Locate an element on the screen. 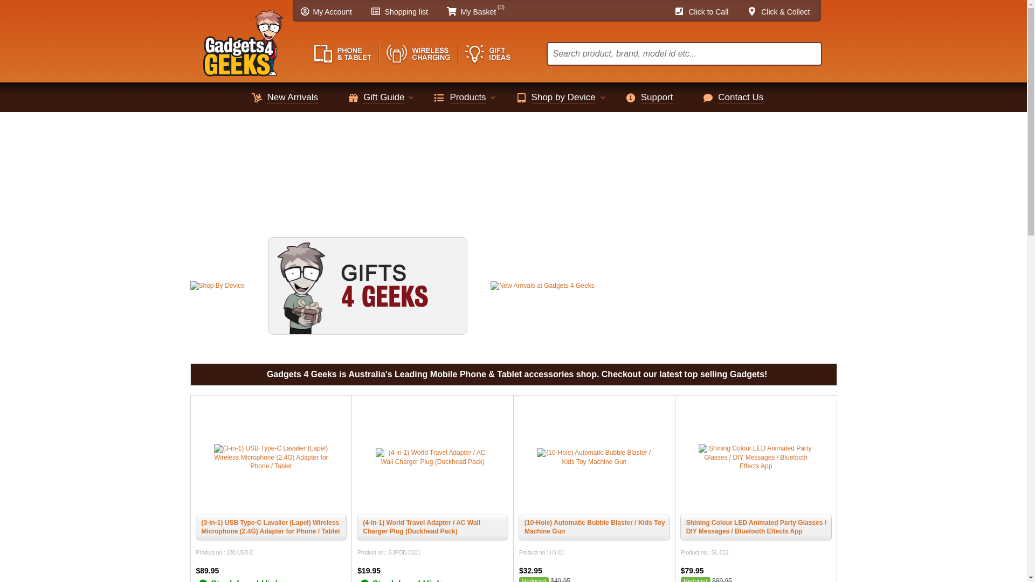 Image resolution: width=1035 pixels, height=582 pixels. My Basket is located at coordinates (477, 12).